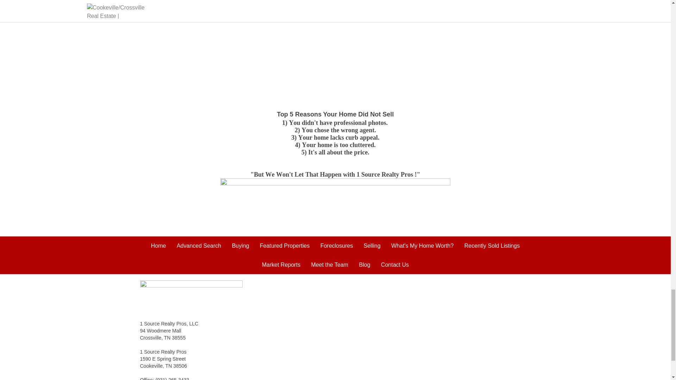 The height and width of the screenshot is (380, 676). Describe the element at coordinates (281, 265) in the screenshot. I see `Market Reports` at that location.